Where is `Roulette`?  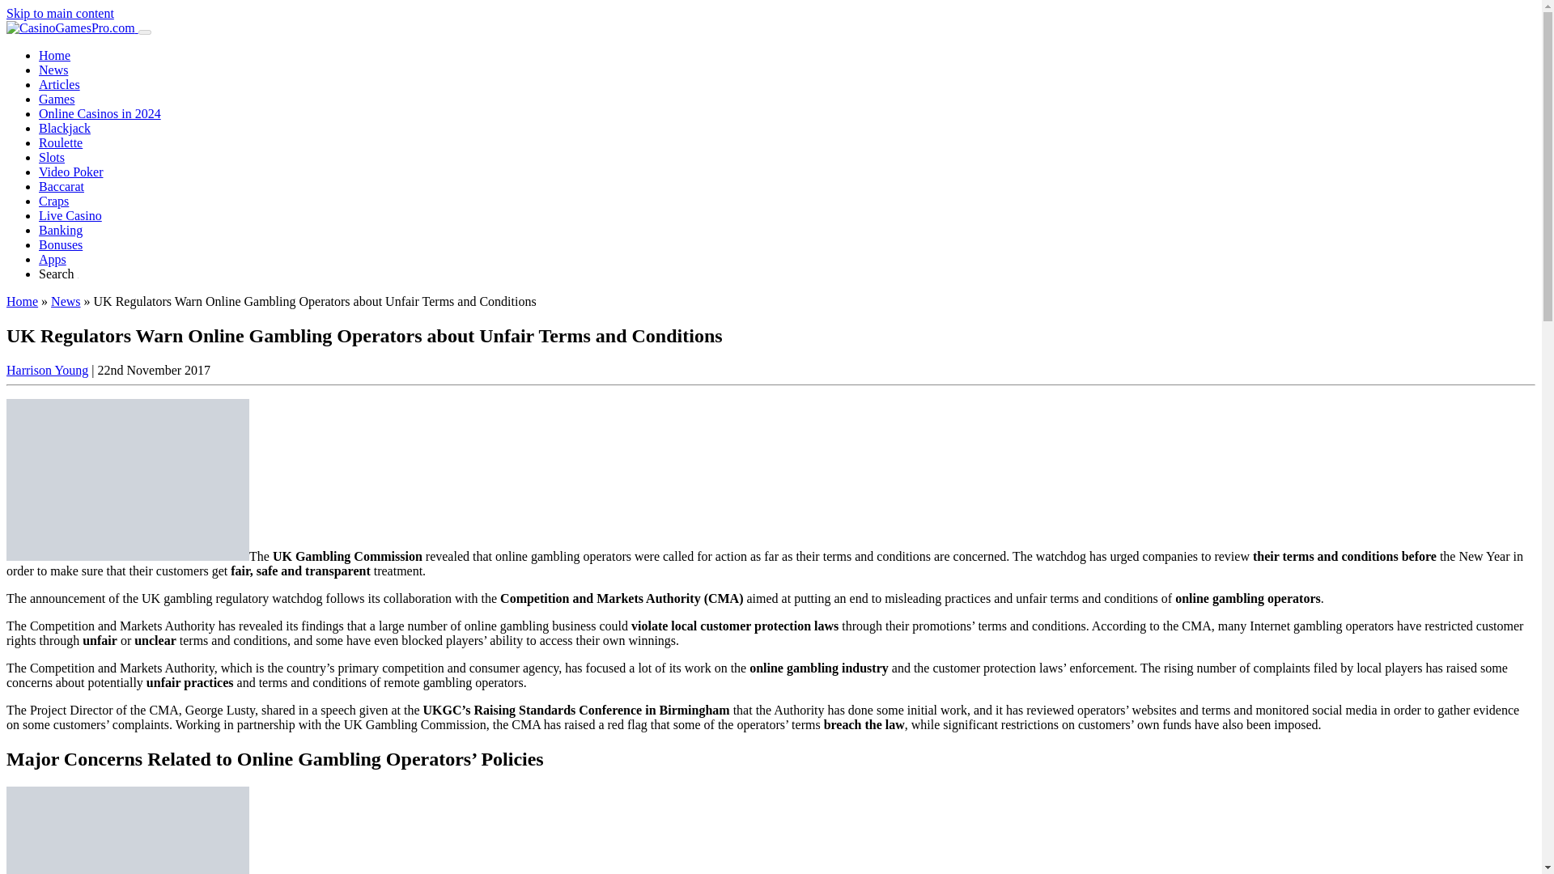 Roulette is located at coordinates (60, 142).